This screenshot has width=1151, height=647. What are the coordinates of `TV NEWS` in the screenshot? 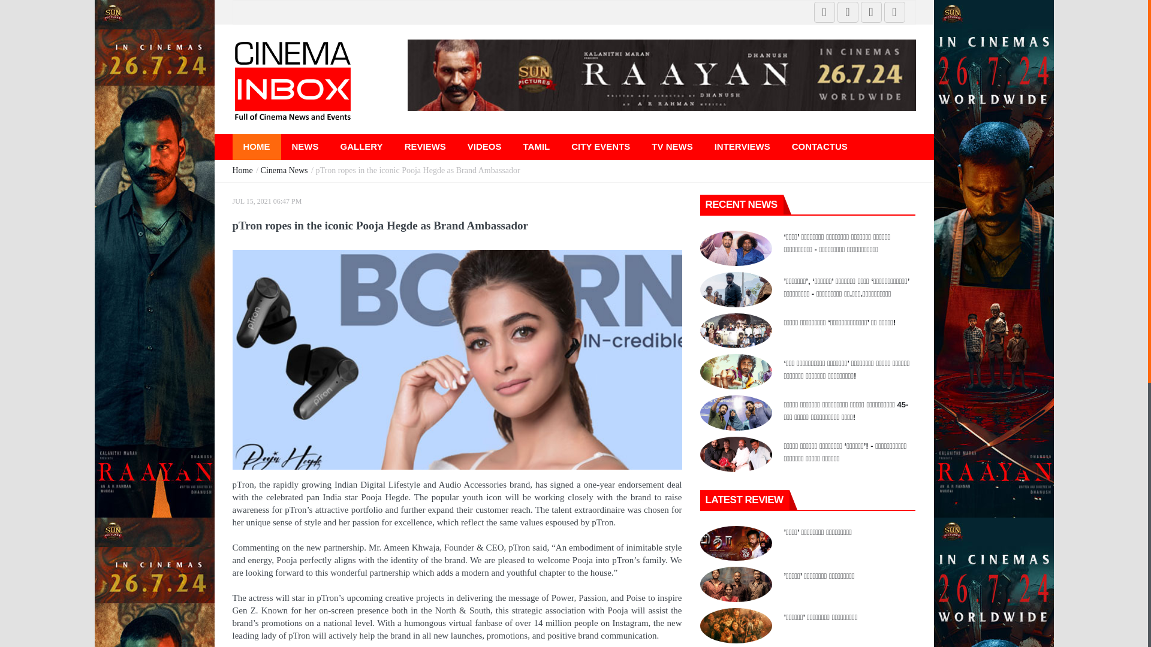 It's located at (672, 146).